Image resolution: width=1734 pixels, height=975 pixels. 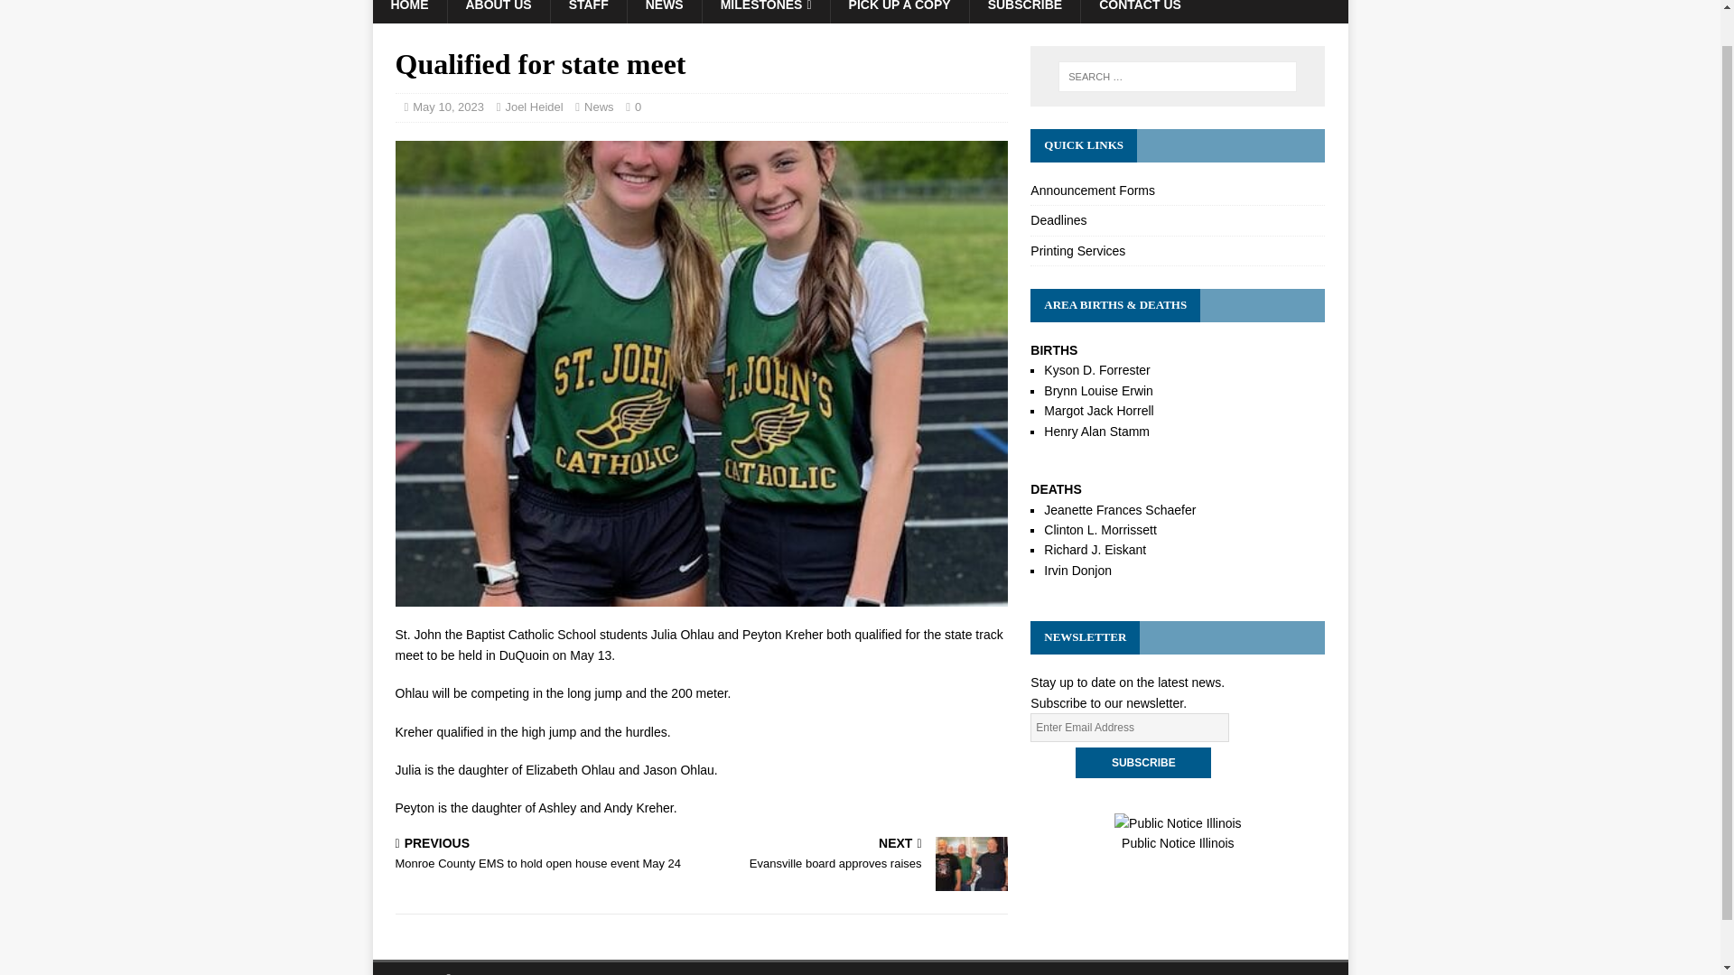 What do you see at coordinates (1142, 762) in the screenshot?
I see `SUBSCRIBE` at bounding box center [1142, 762].